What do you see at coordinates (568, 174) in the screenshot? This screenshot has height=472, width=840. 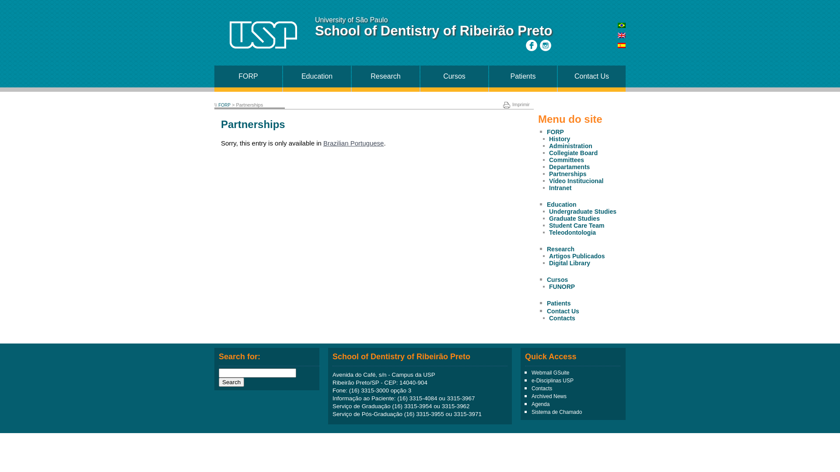 I see `Partnerships` at bounding box center [568, 174].